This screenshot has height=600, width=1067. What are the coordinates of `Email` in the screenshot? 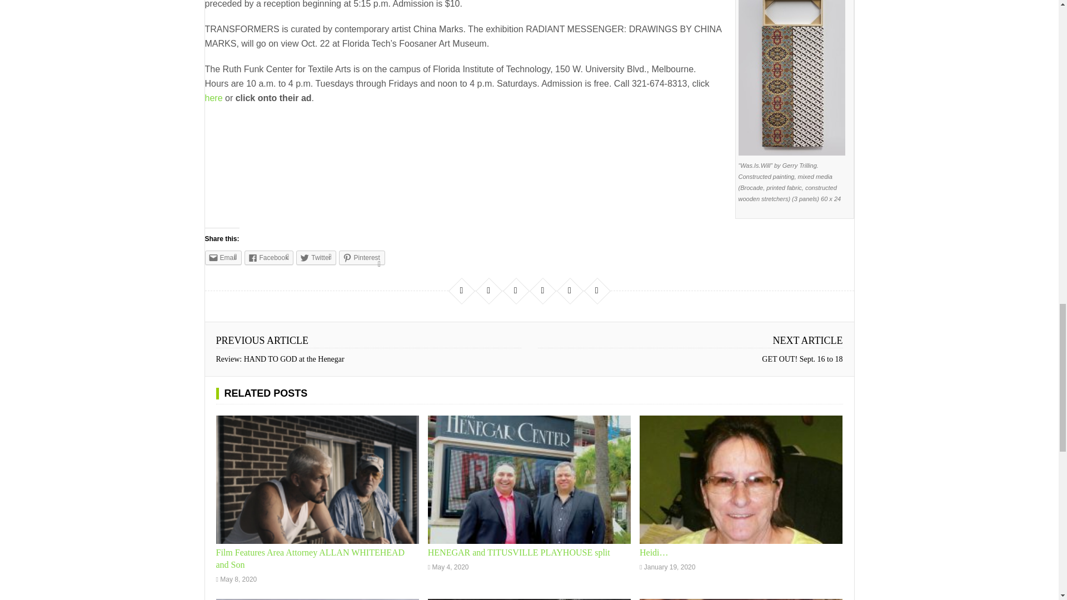 It's located at (222, 258).